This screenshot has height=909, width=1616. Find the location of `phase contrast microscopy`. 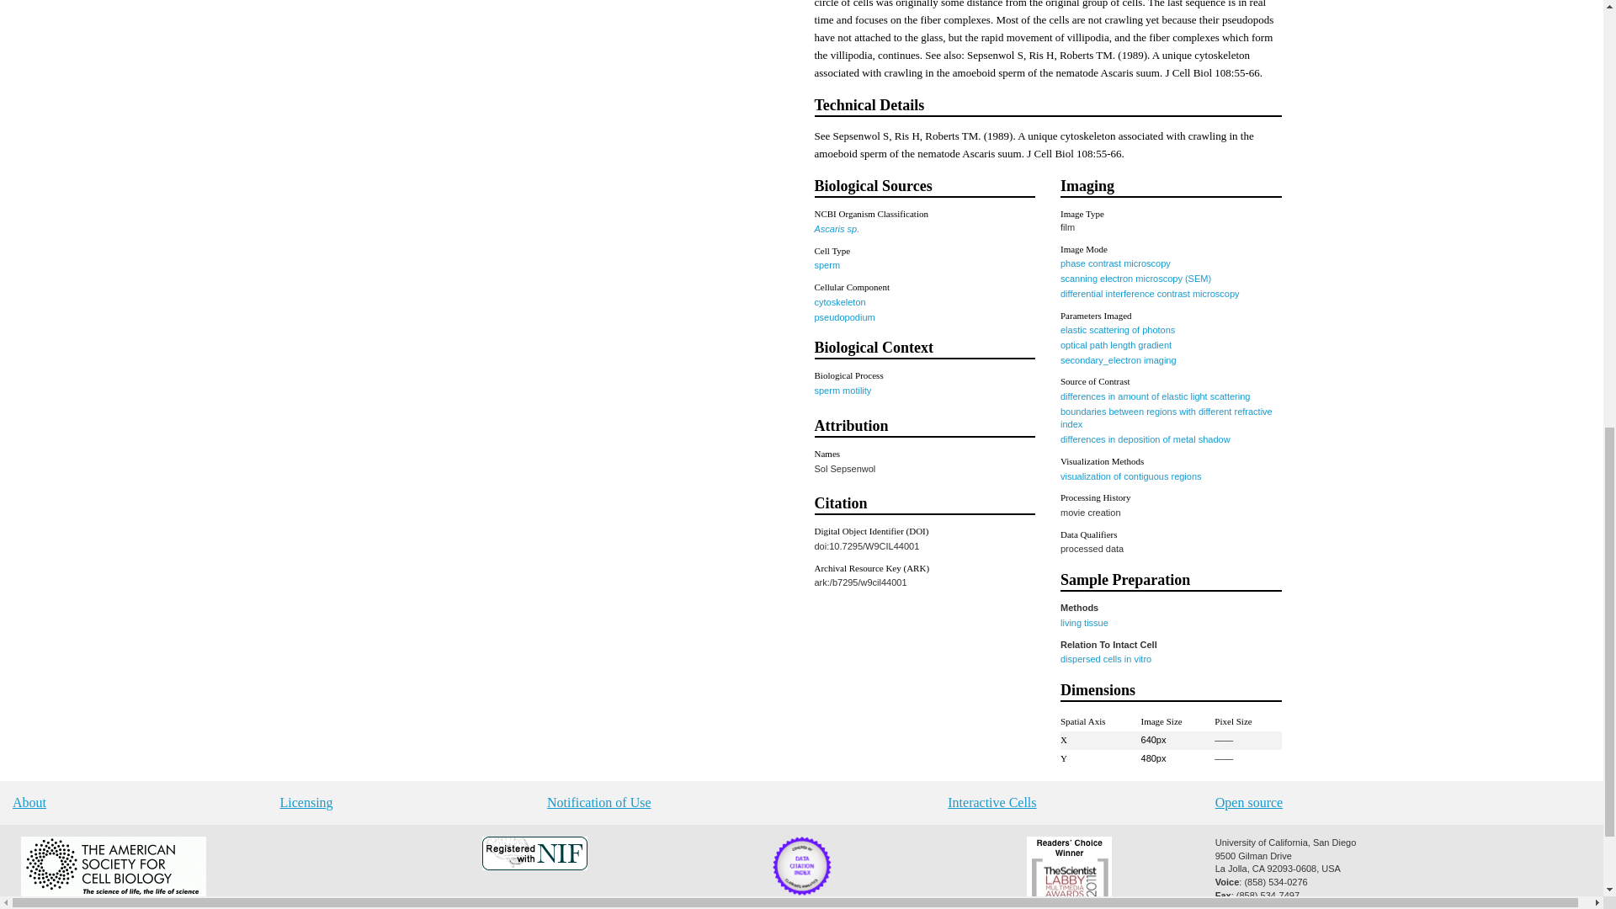

phase contrast microscopy is located at coordinates (1114, 263).